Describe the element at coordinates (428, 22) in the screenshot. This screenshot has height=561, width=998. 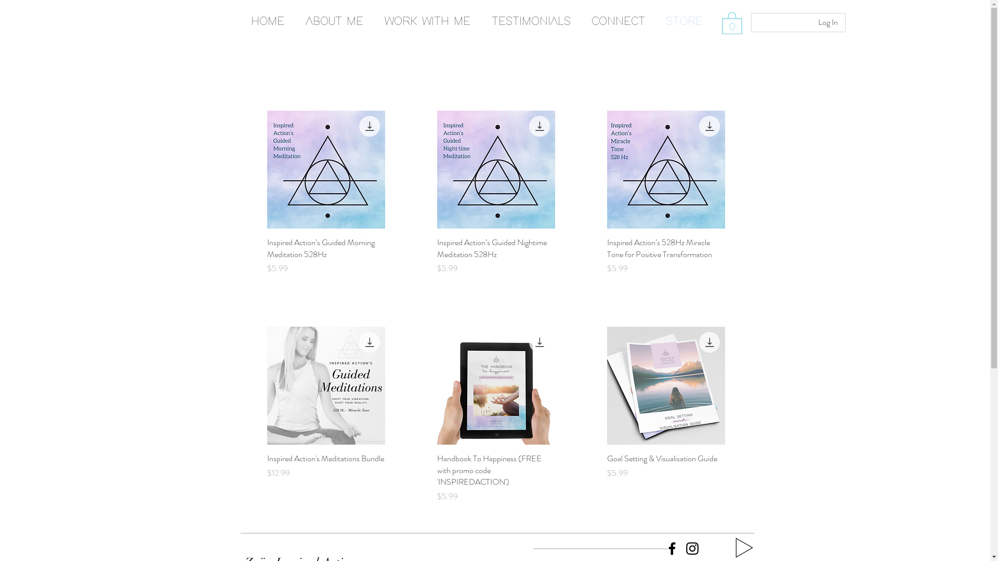
I see `WORK WITH ME` at that location.